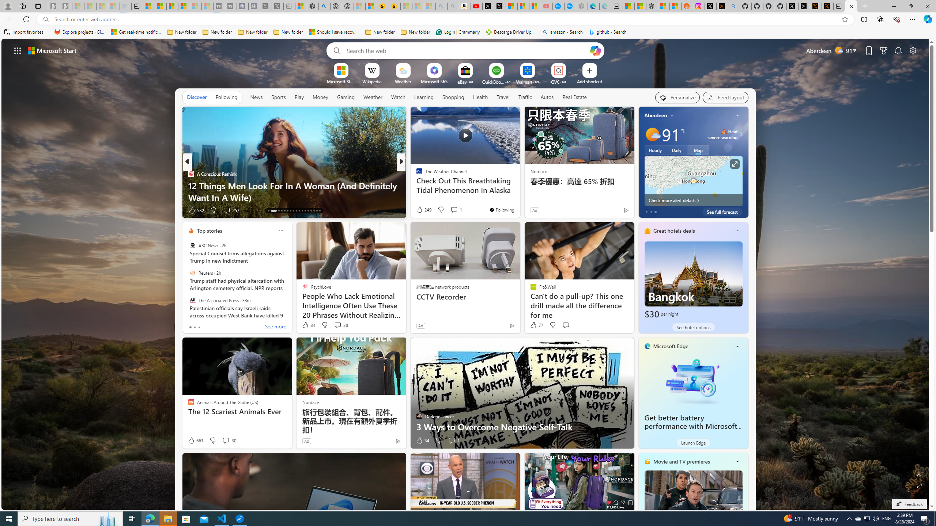 The image size is (936, 526). I want to click on AutomationID: tab-29, so click(320, 211).